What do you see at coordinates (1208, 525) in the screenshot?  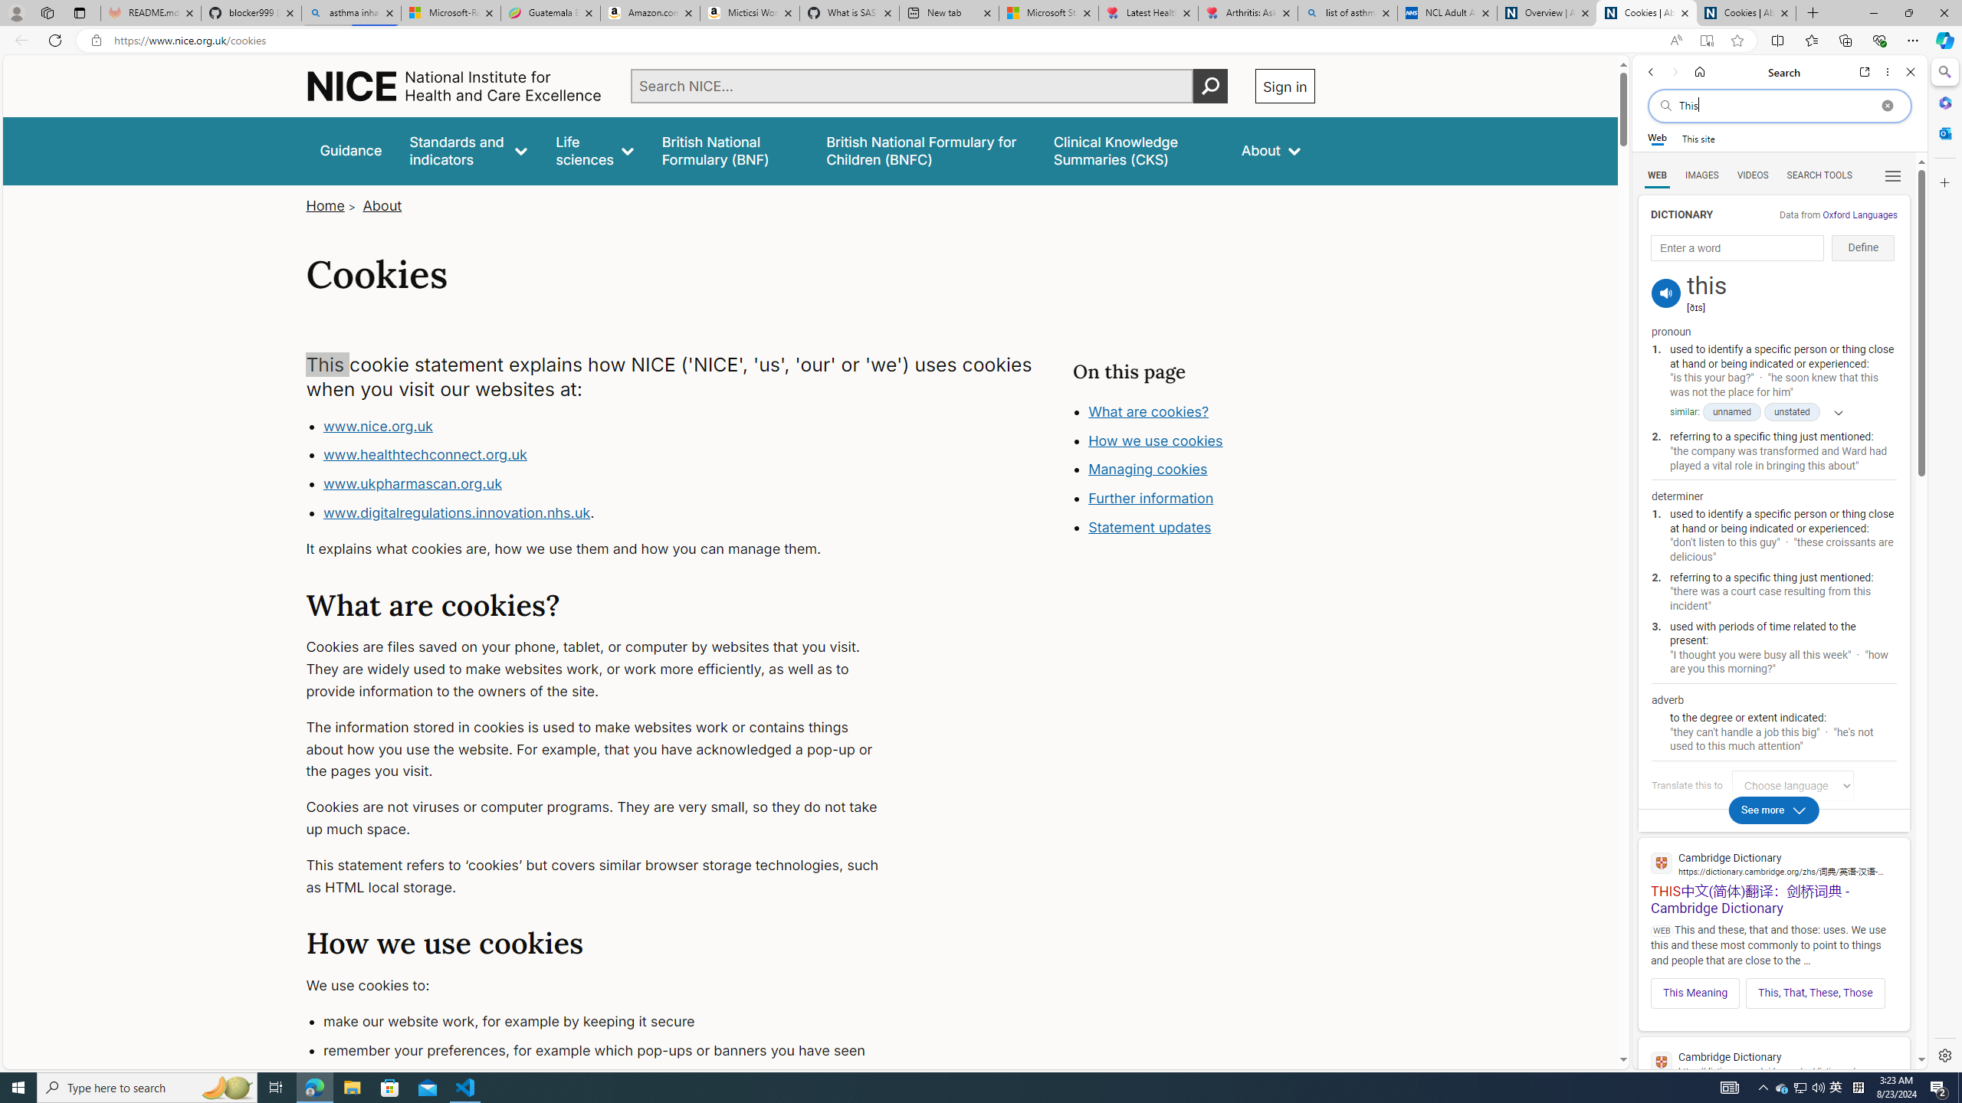 I see `How we use cookies` at bounding box center [1208, 525].